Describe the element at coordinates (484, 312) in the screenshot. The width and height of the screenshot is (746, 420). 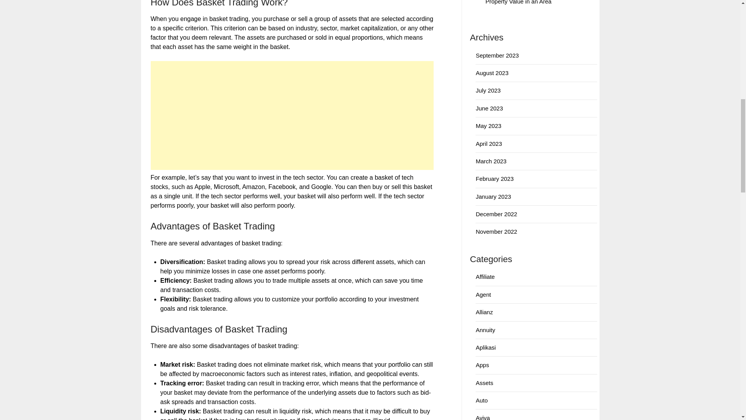
I see `Allianz` at that location.